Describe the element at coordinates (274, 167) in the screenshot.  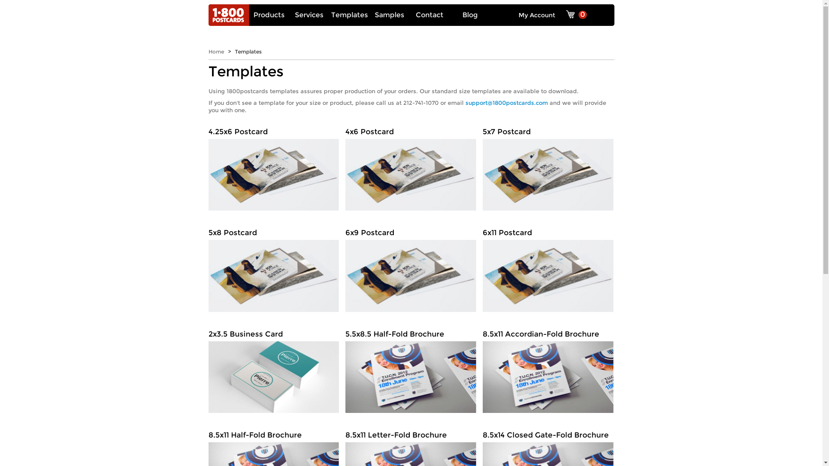
I see `4.25x6 Postcard` at that location.